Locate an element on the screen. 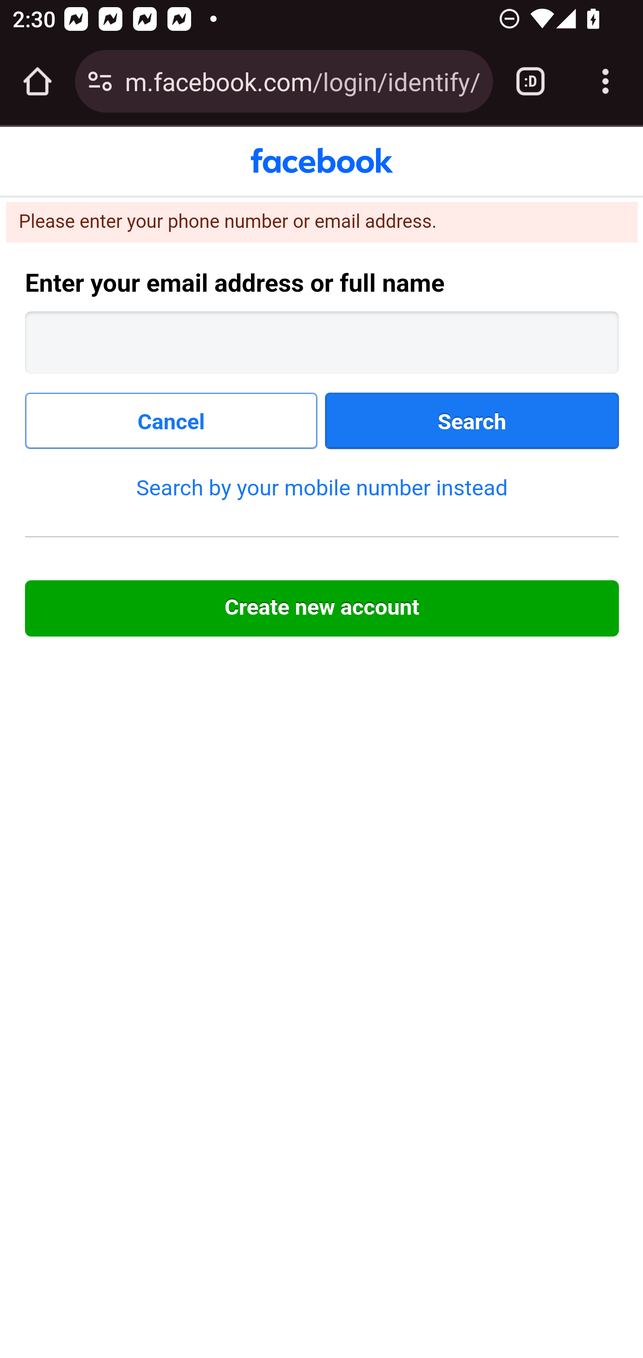 The height and width of the screenshot is (1358, 643). Create new account is located at coordinates (322, 608).